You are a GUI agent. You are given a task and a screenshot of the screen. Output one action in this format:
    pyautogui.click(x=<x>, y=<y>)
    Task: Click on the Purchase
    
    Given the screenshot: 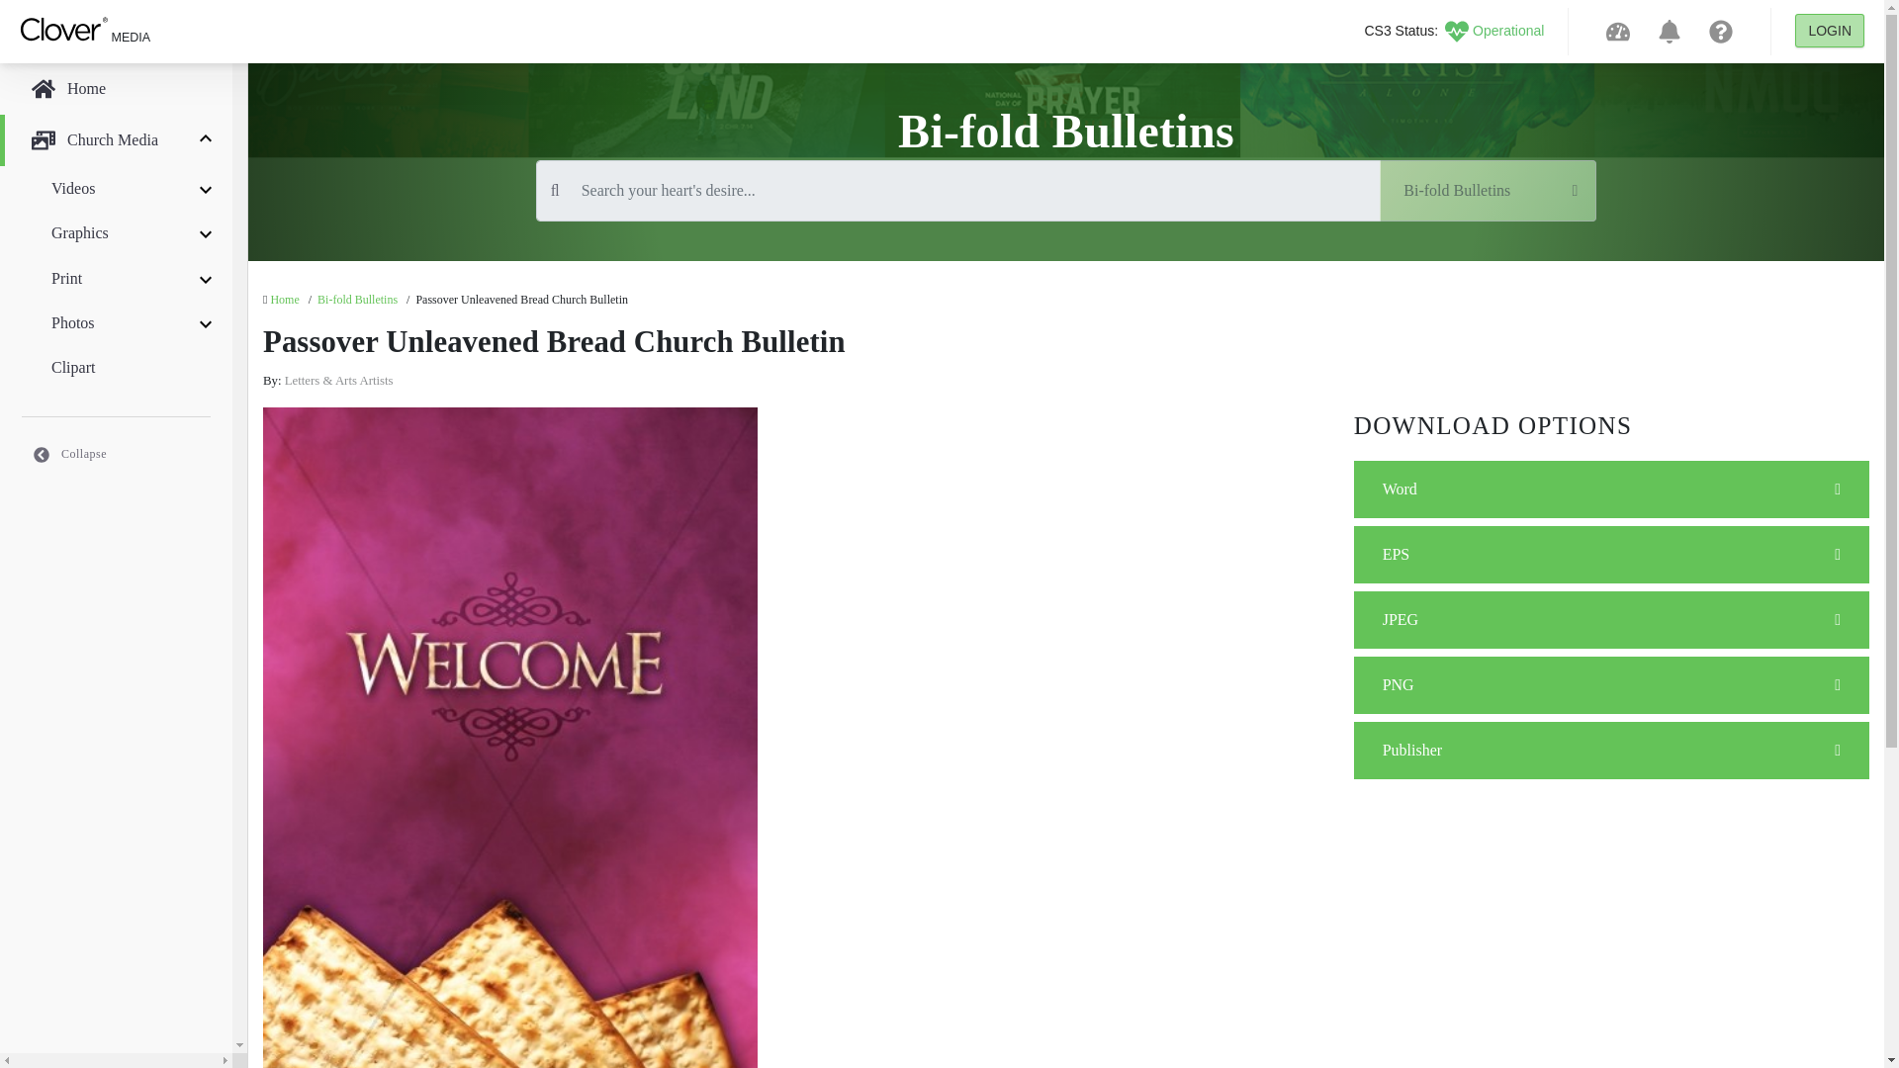 What is the action you would take?
    pyautogui.click(x=1610, y=751)
    